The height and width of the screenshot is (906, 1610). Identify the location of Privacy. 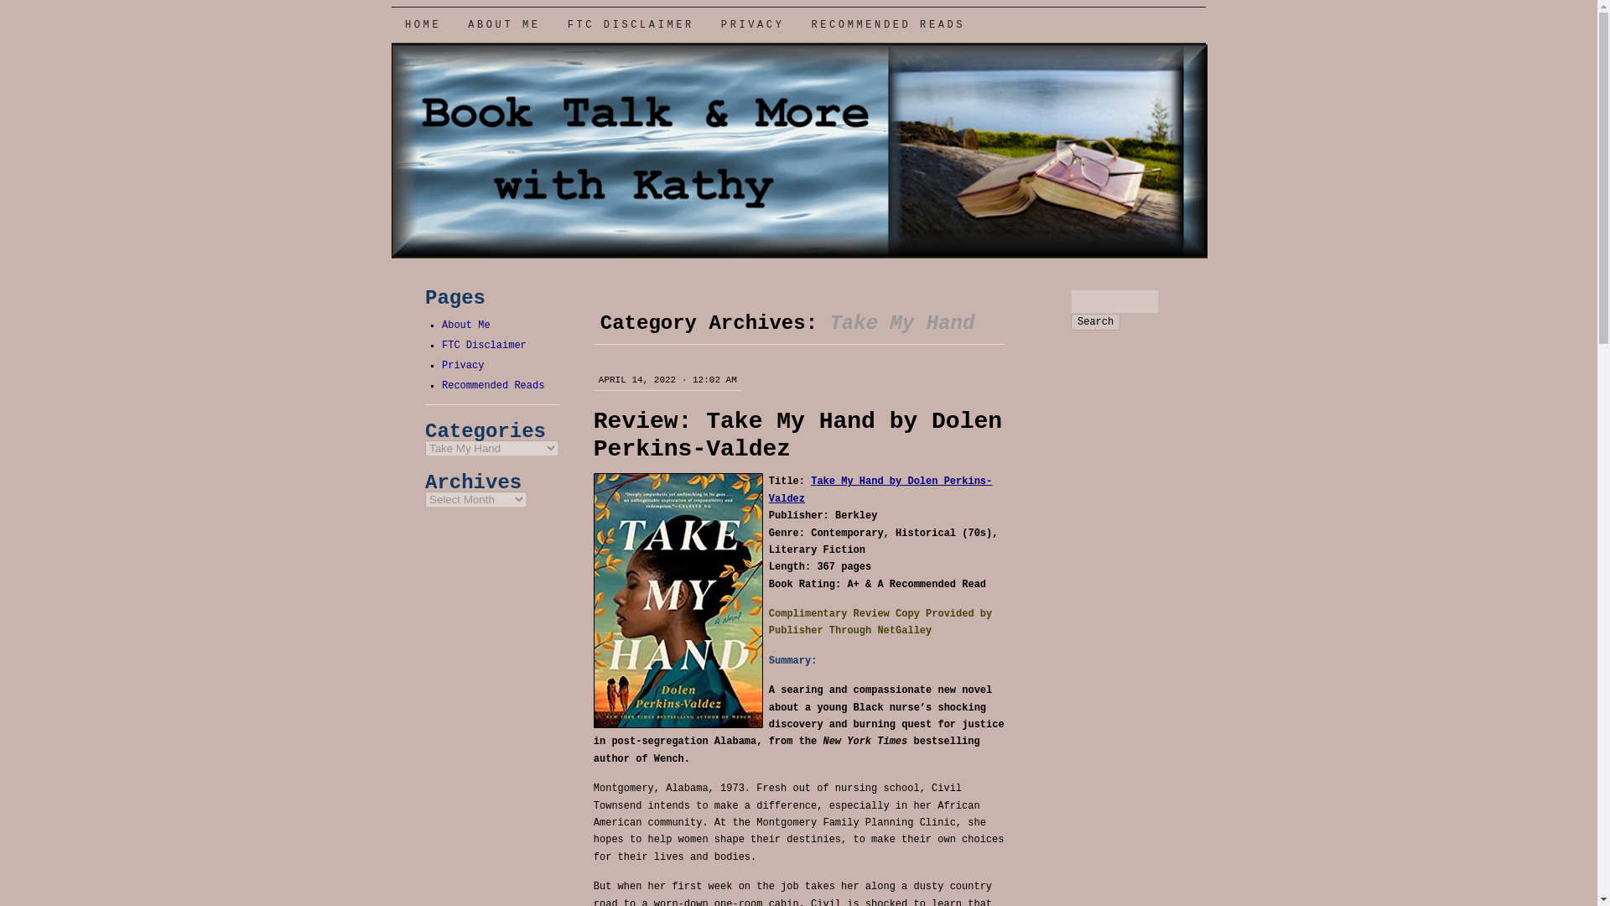
(463, 365).